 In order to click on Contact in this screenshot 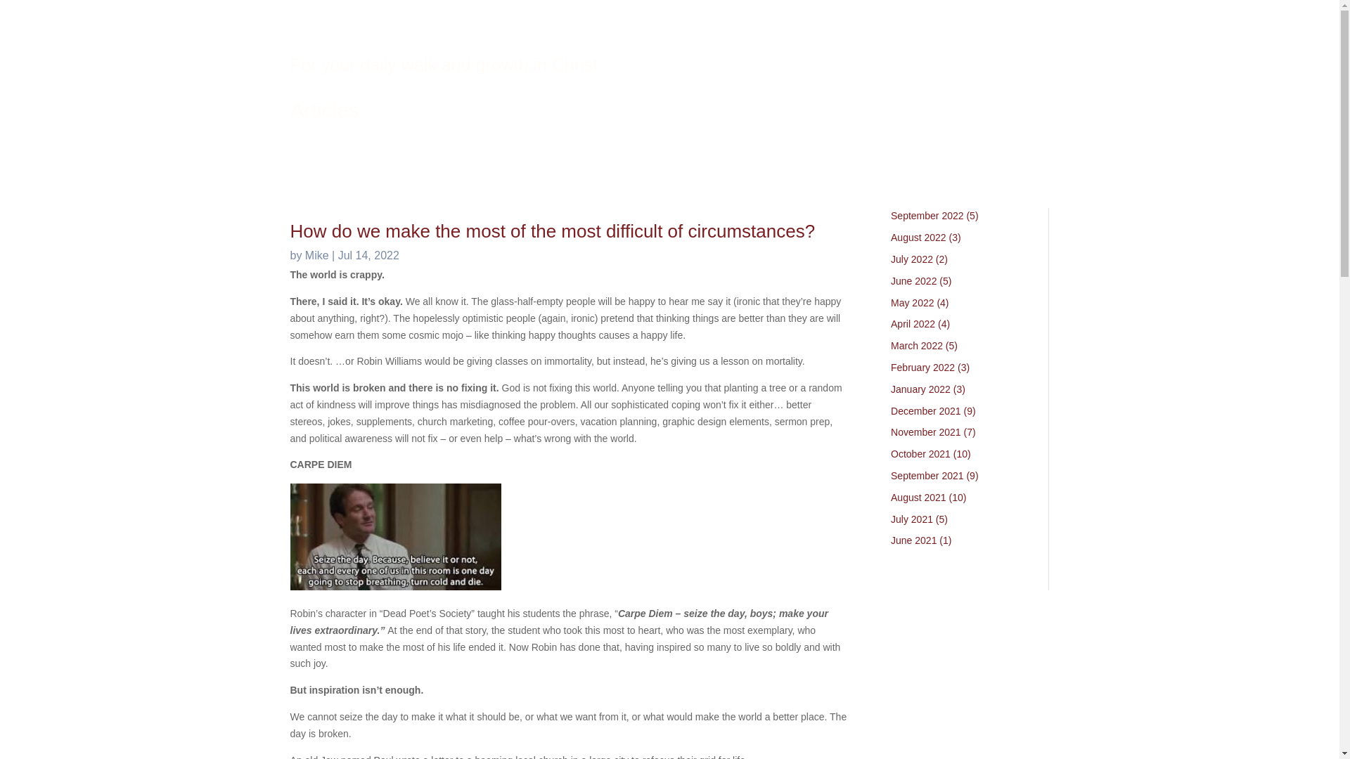, I will do `click(773, 48)`.